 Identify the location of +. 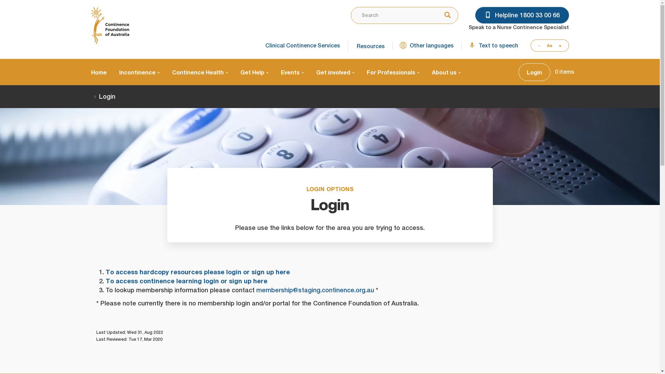
(562, 46).